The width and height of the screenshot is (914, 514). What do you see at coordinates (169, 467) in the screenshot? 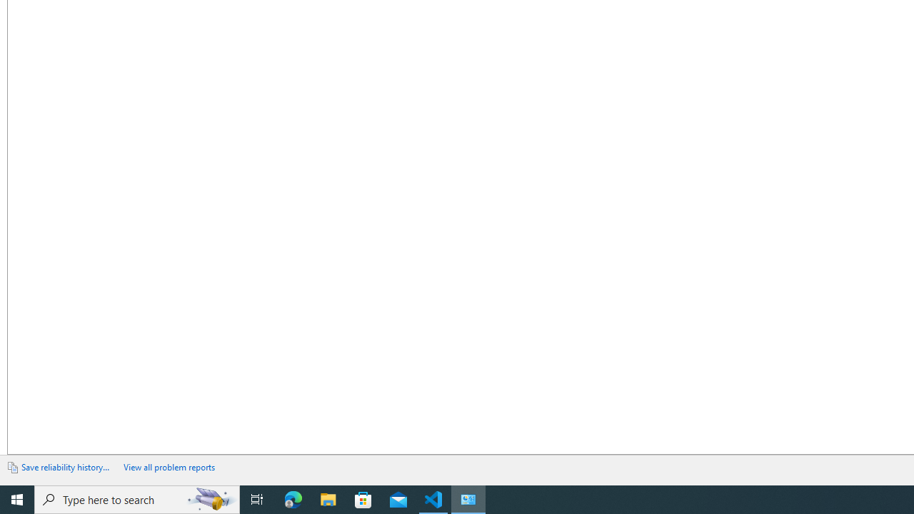
I see `View all problem reports` at bounding box center [169, 467].